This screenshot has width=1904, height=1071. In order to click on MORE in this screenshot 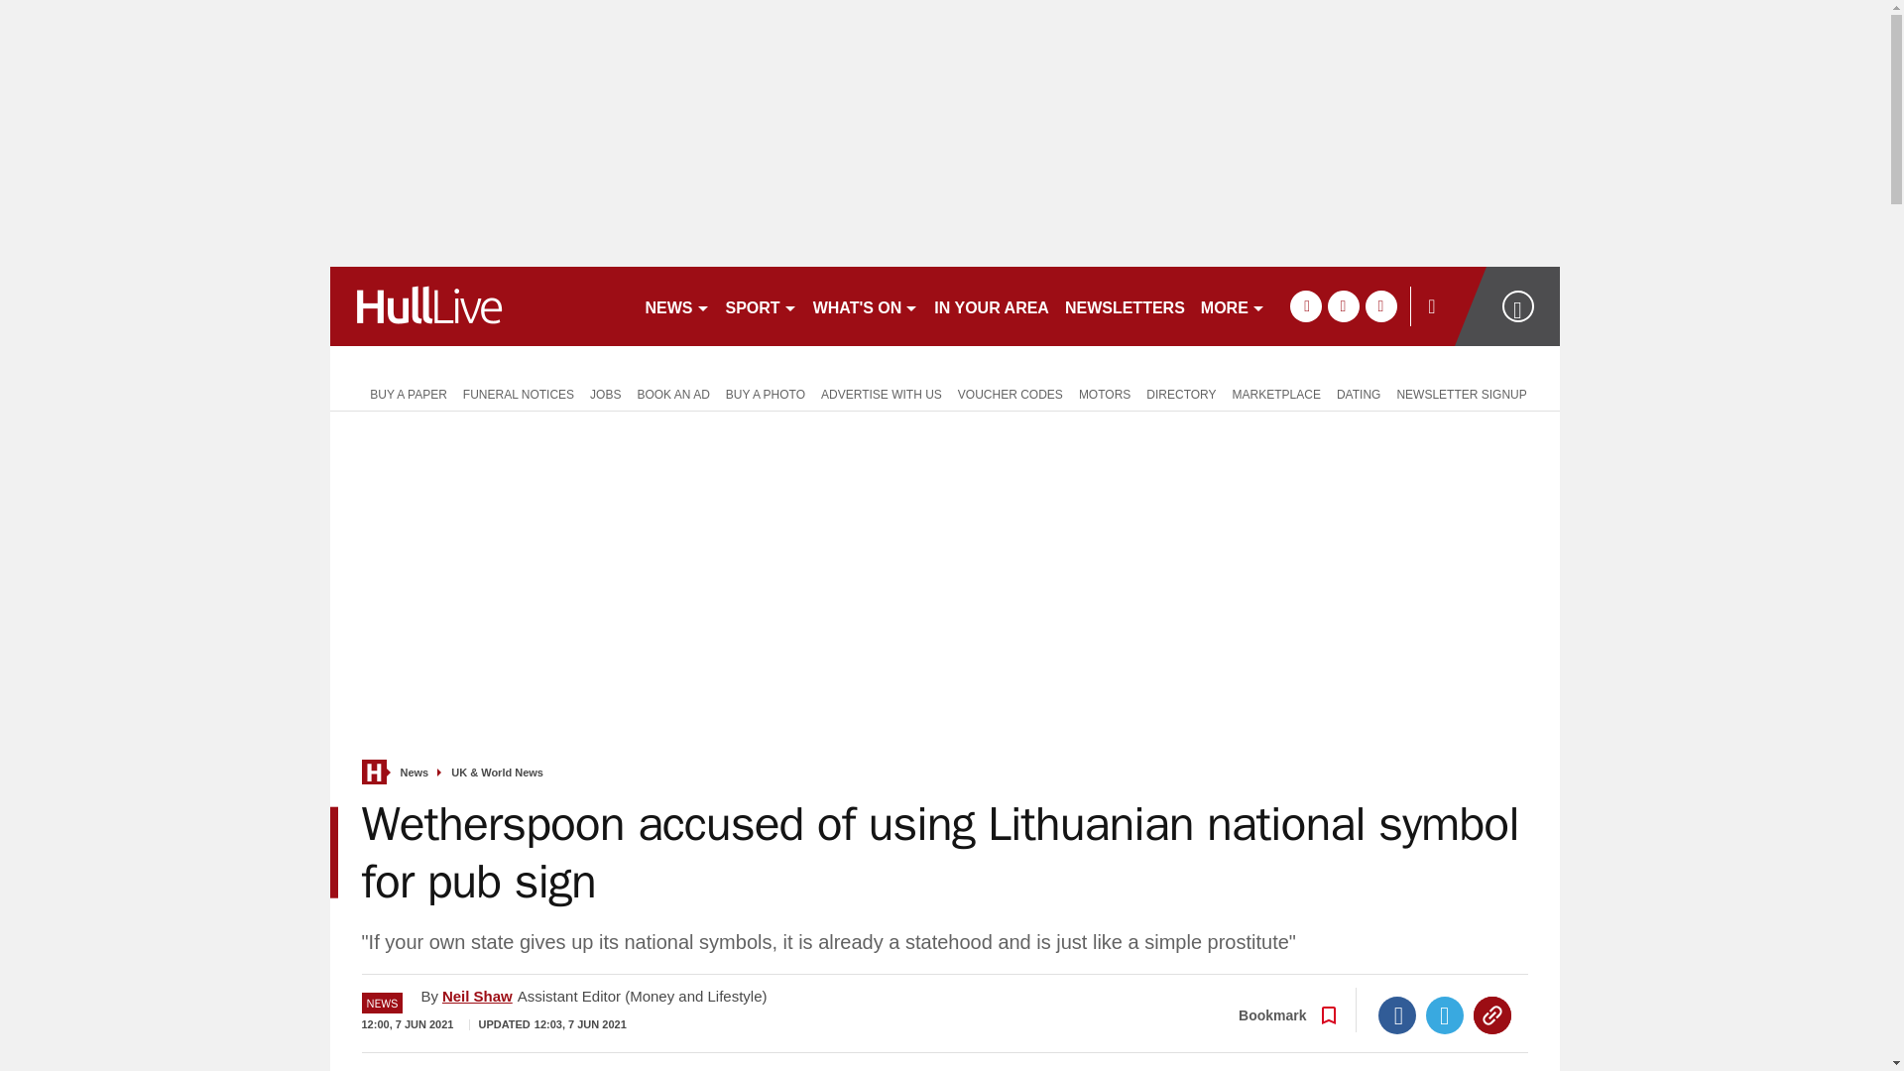, I will do `click(1234, 305)`.